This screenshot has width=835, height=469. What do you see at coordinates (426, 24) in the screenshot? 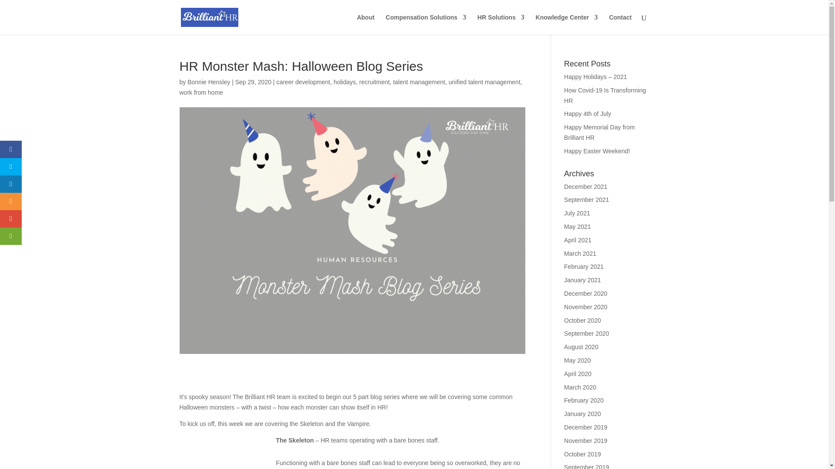
I see `Compensation Solutions` at bounding box center [426, 24].